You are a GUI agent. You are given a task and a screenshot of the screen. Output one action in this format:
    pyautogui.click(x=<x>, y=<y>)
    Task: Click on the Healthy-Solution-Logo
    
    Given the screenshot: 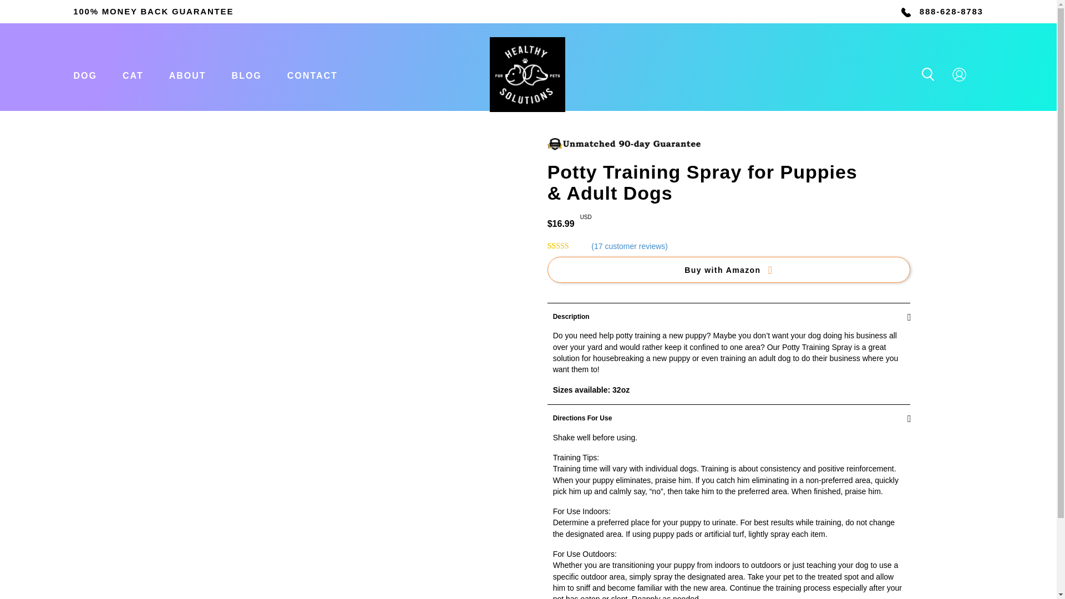 What is the action you would take?
    pyautogui.click(x=528, y=74)
    